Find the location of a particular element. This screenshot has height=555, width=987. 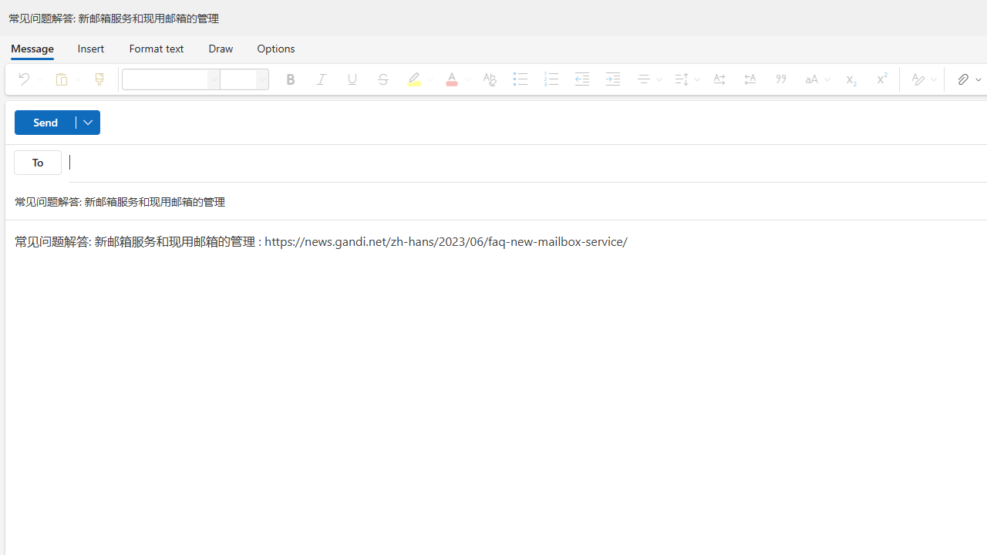

Clear formatting is located at coordinates (489, 79).